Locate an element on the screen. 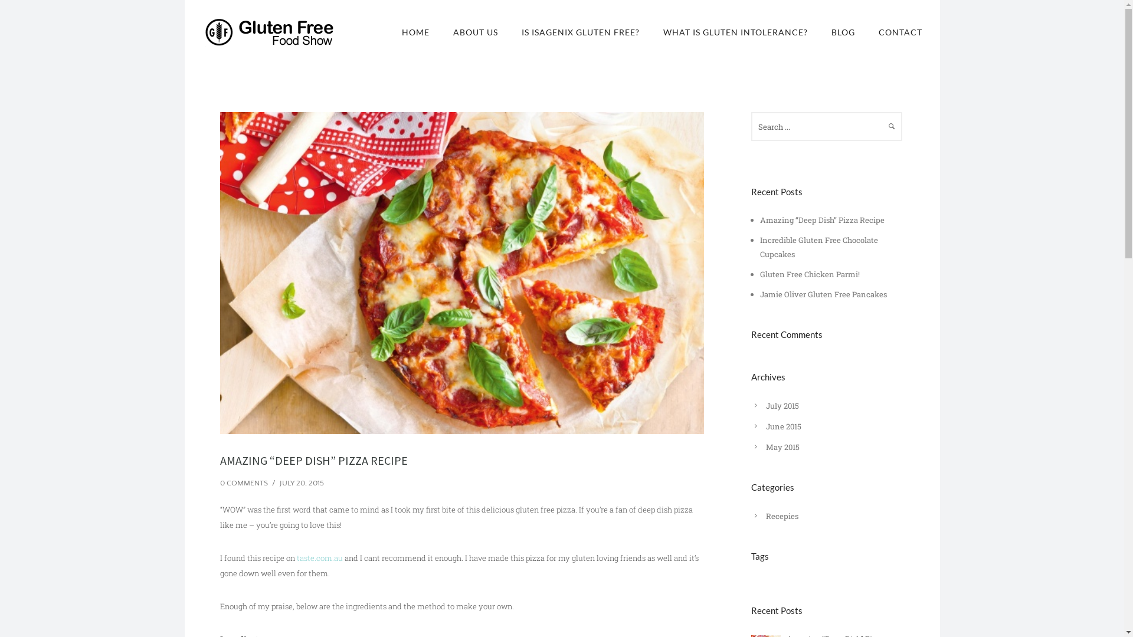 This screenshot has width=1133, height=637. IS ISAGENIX GLUTEN FREE? is located at coordinates (581, 32).